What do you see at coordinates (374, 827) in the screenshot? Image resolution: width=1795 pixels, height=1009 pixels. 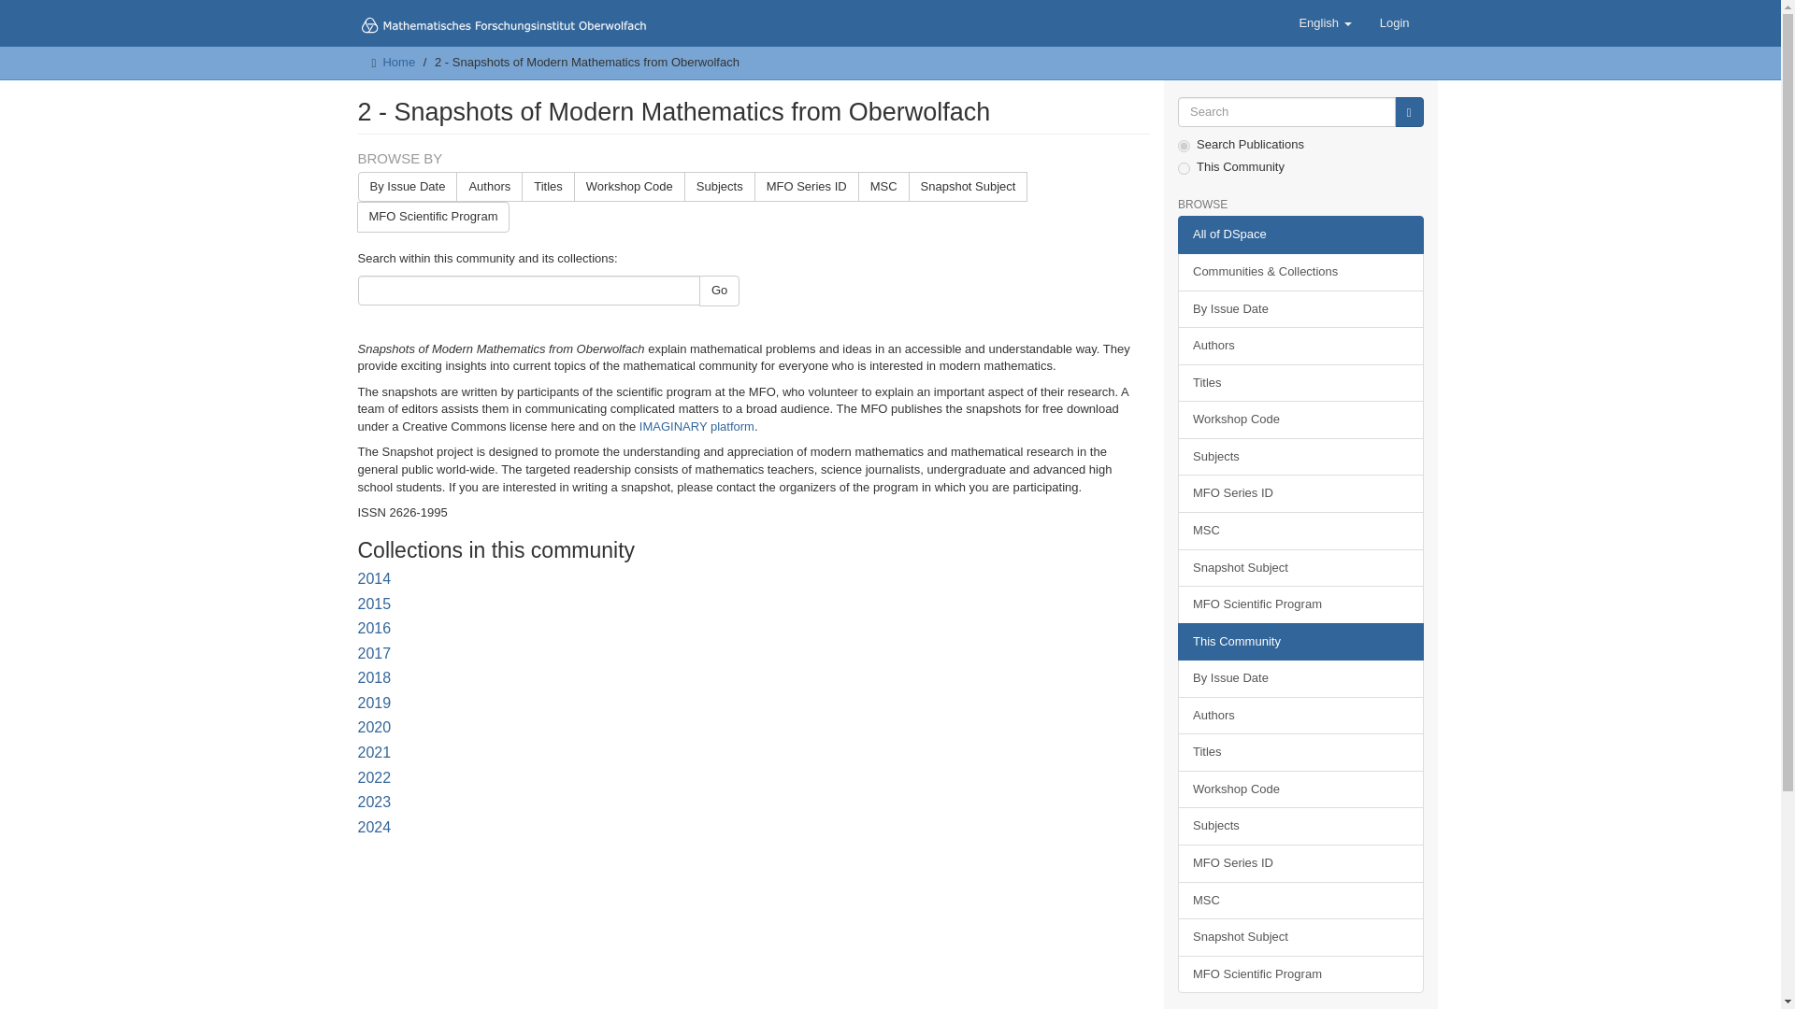 I see `2024` at bounding box center [374, 827].